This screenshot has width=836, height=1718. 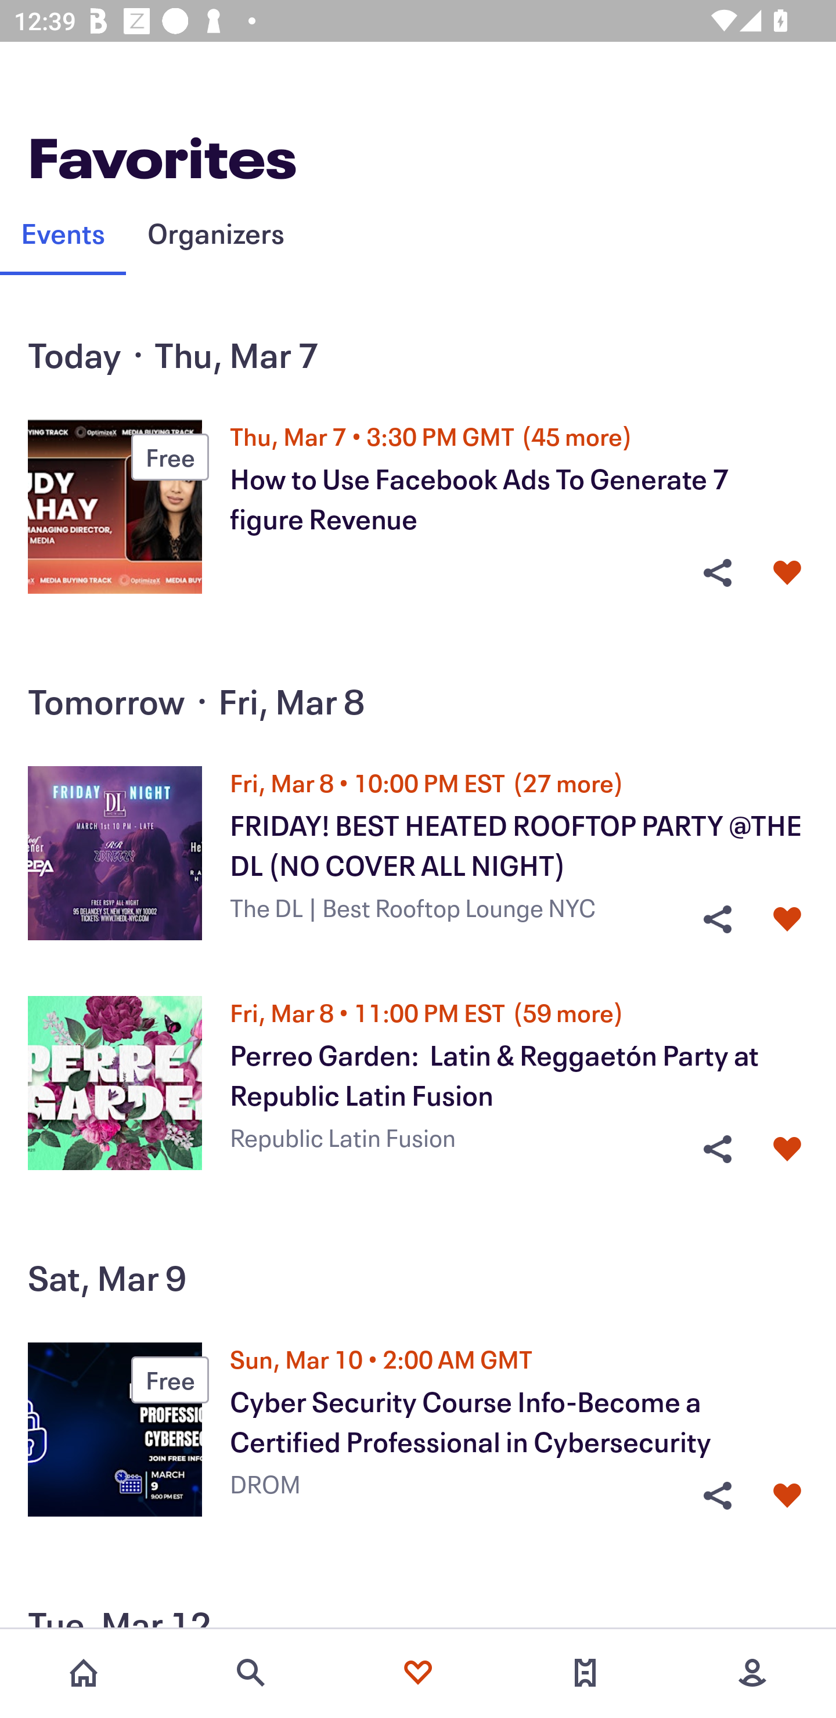 What do you see at coordinates (787, 1495) in the screenshot?
I see `Unlike event` at bounding box center [787, 1495].